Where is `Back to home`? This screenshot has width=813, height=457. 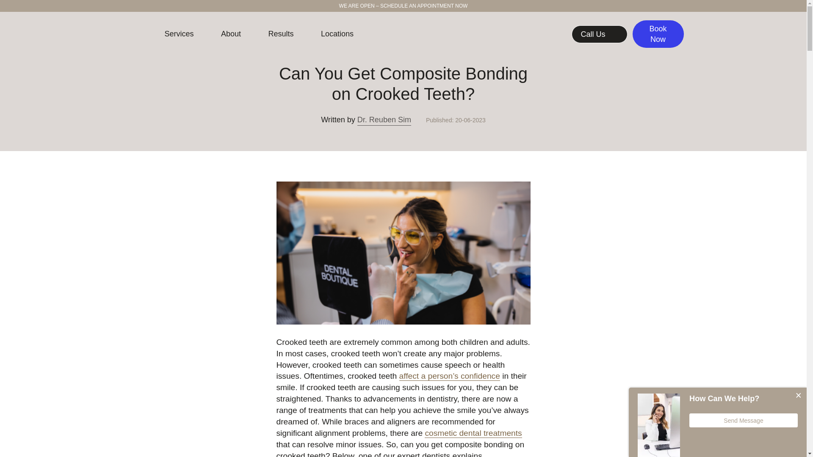 Back to home is located at coordinates (130, 34).